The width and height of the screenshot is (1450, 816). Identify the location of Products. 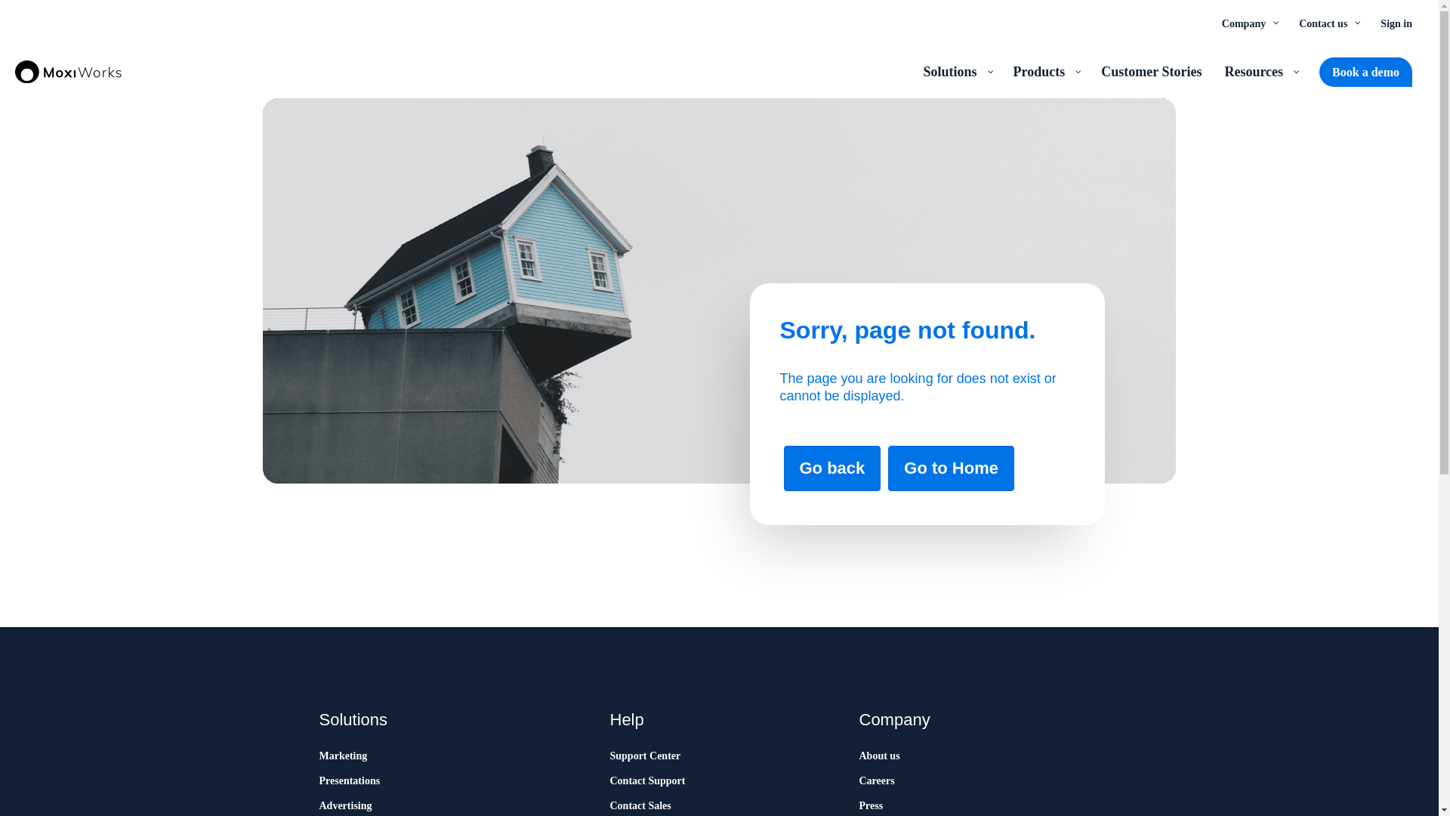
(1045, 71).